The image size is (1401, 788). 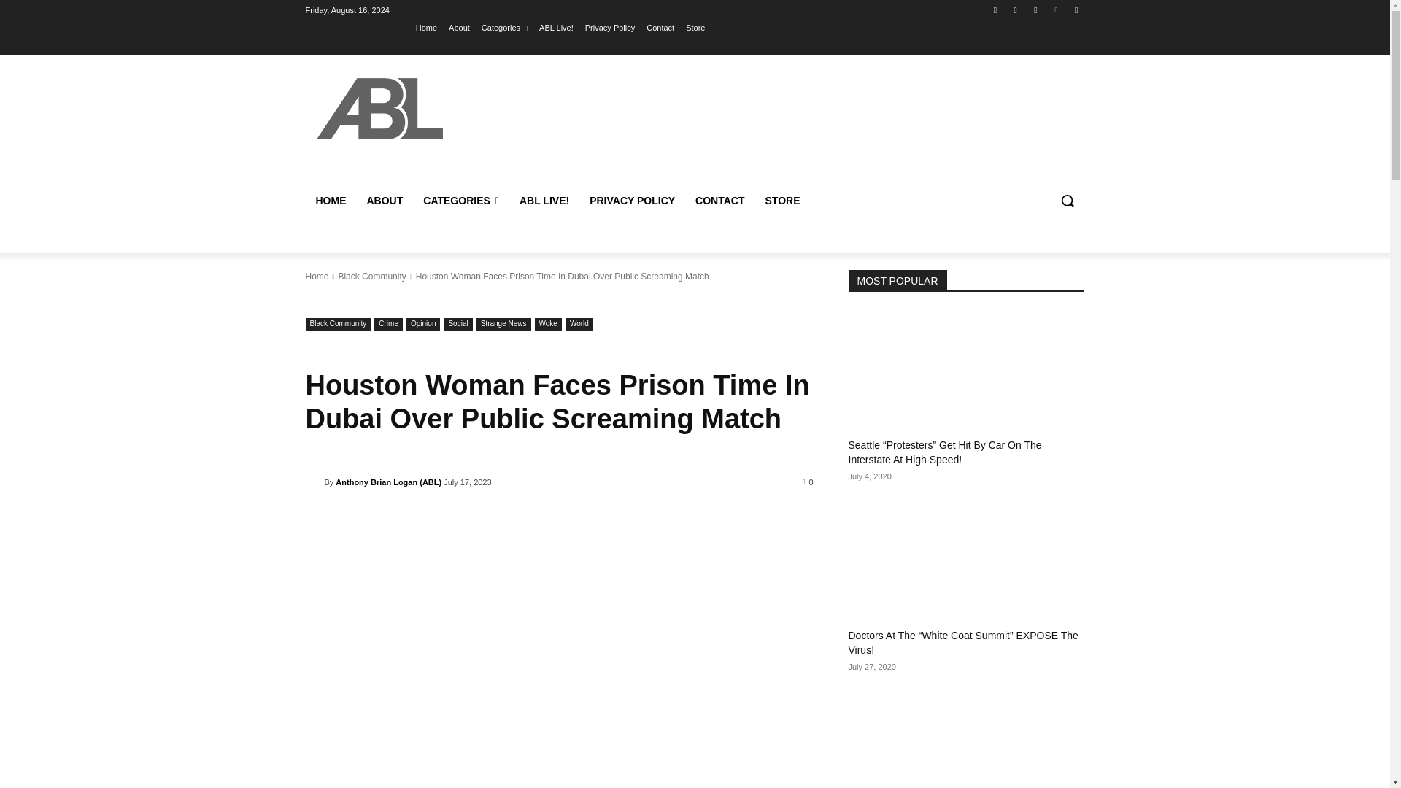 I want to click on Privacy Policy, so click(x=610, y=27).